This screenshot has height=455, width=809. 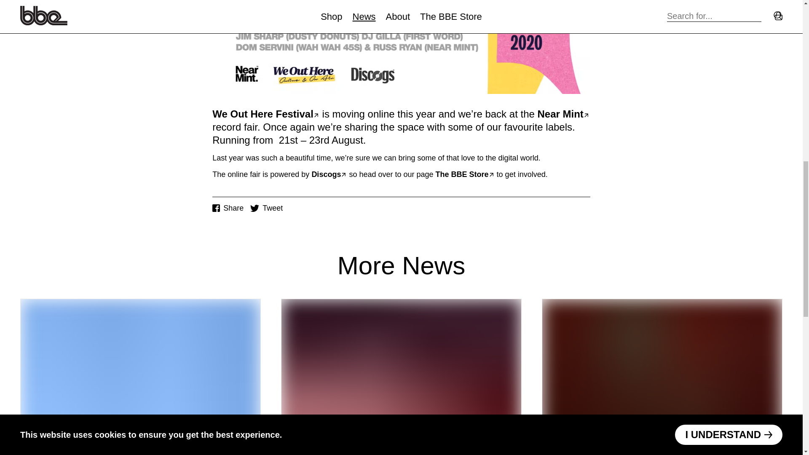 I want to click on We Out Here Festival, so click(x=265, y=113).